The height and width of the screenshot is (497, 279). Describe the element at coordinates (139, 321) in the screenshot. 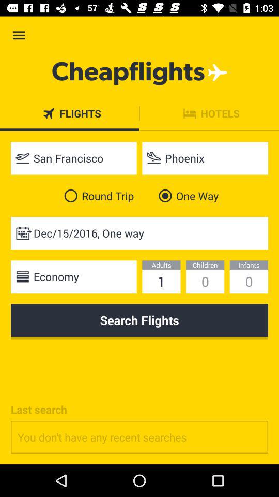

I see `flip until the search flights item` at that location.